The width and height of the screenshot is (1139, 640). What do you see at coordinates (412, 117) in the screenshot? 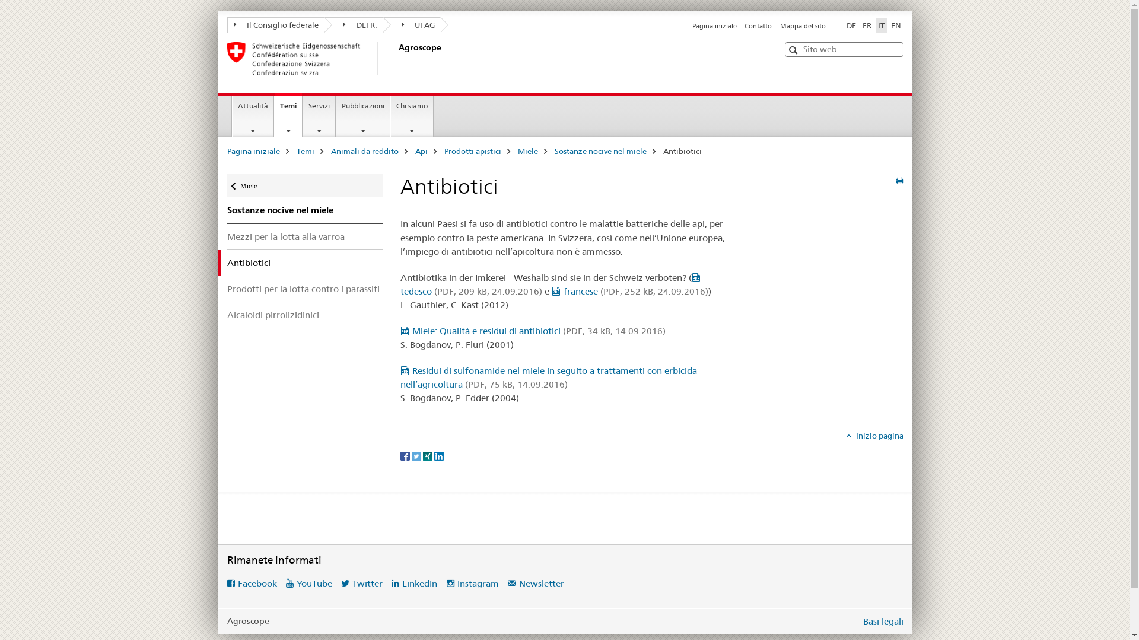
I see `Chi siamo` at bounding box center [412, 117].